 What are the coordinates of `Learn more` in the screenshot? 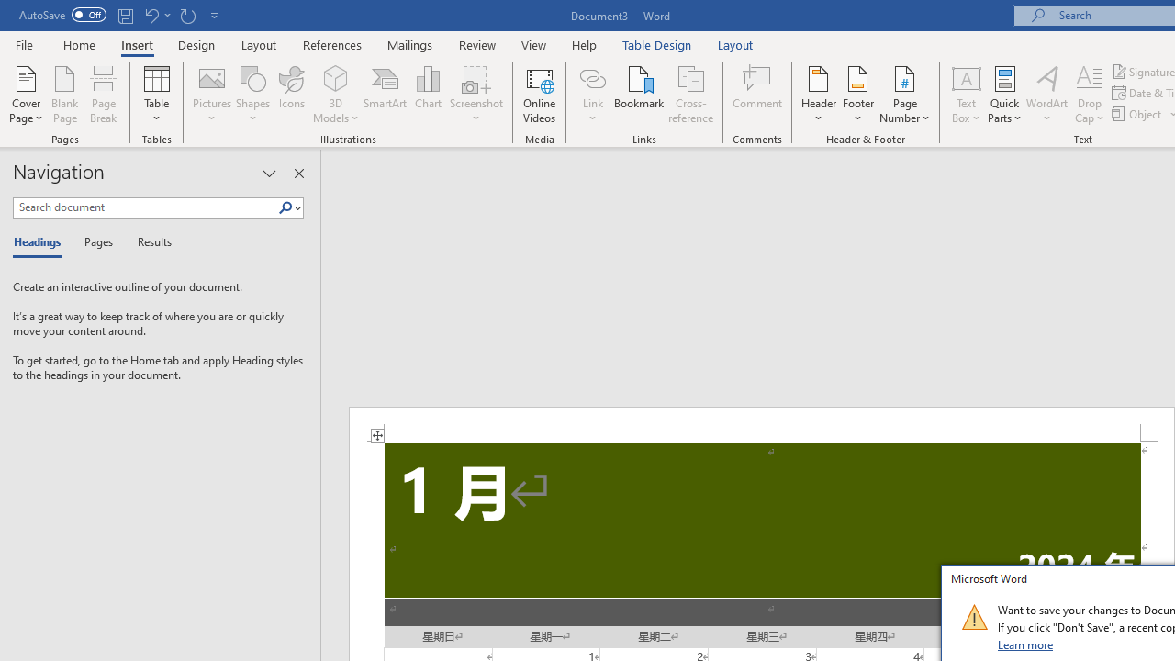 It's located at (1026, 644).